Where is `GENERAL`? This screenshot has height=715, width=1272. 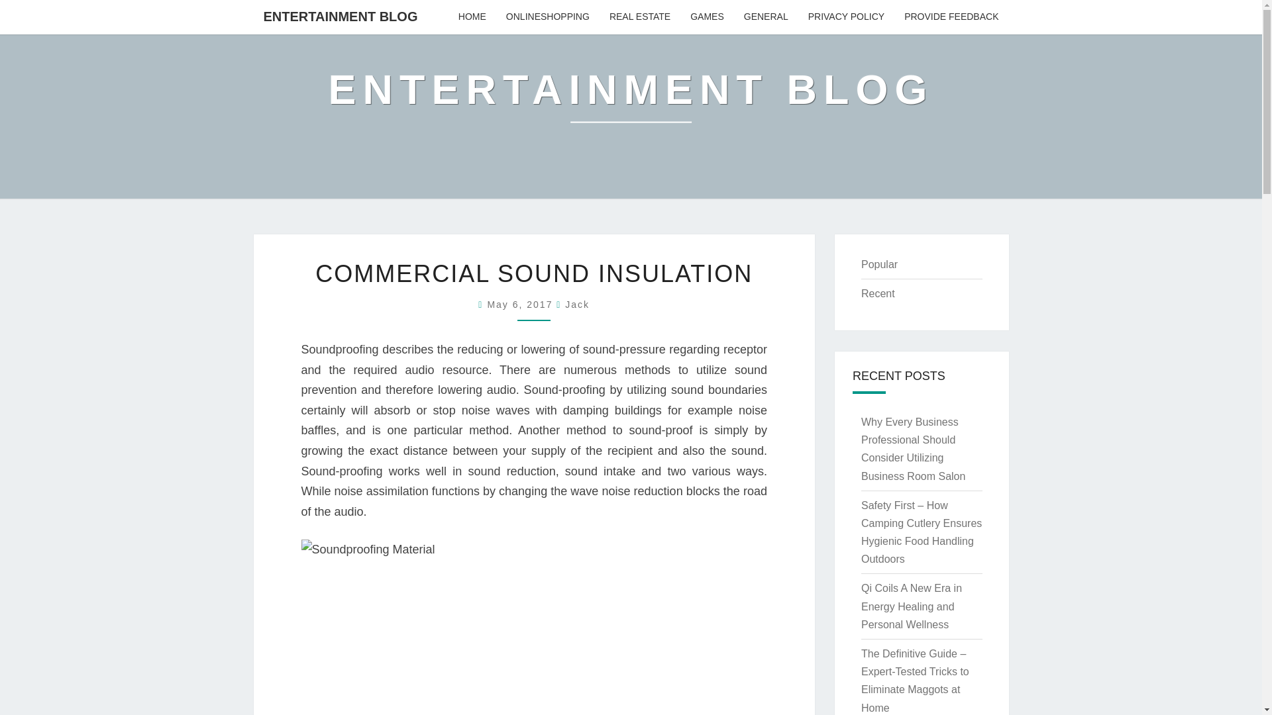
GENERAL is located at coordinates (766, 17).